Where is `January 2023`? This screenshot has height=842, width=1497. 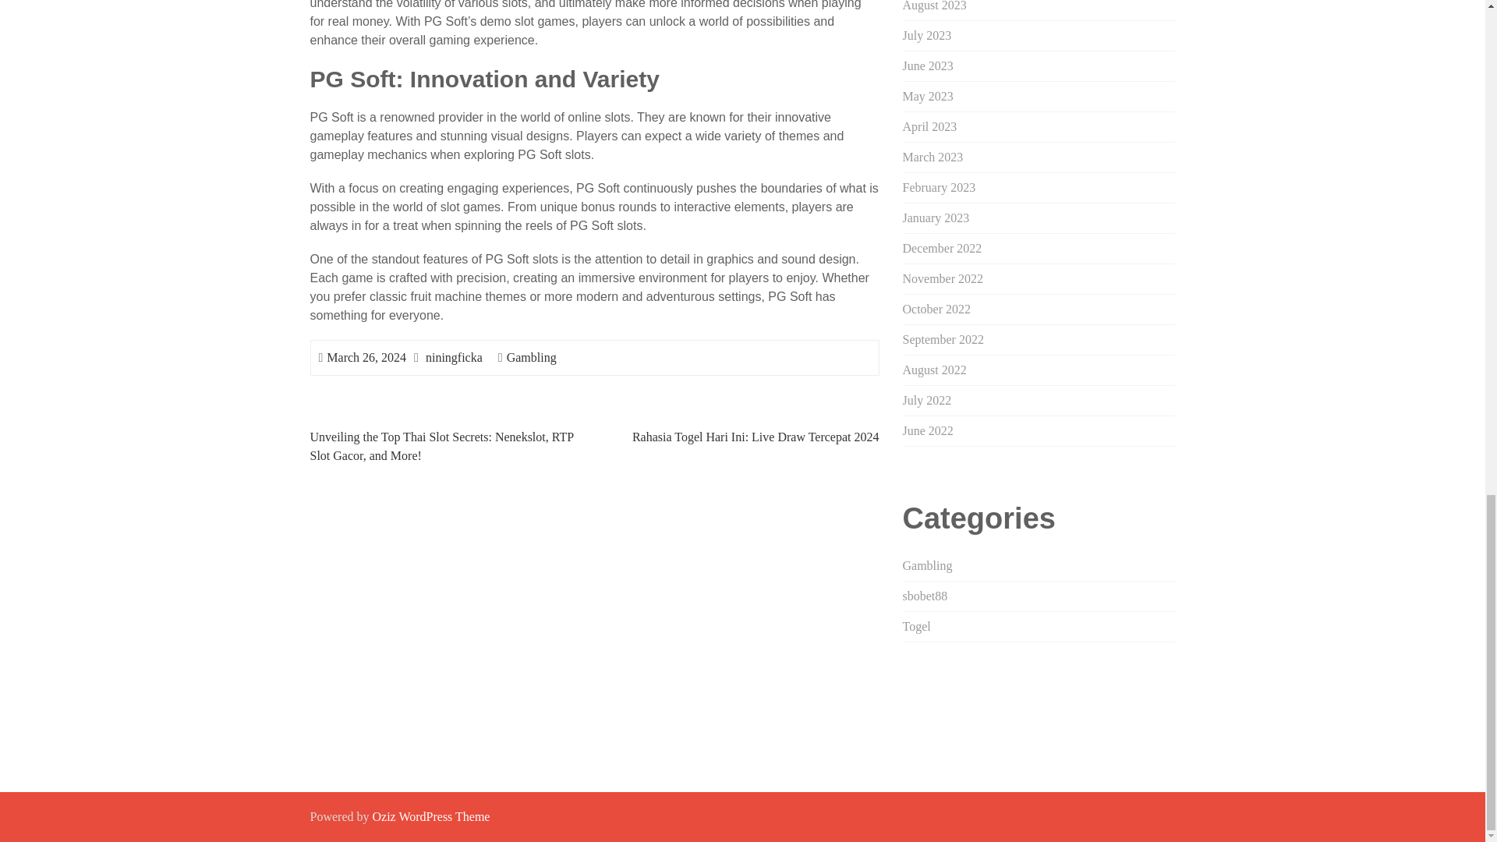 January 2023 is located at coordinates (936, 218).